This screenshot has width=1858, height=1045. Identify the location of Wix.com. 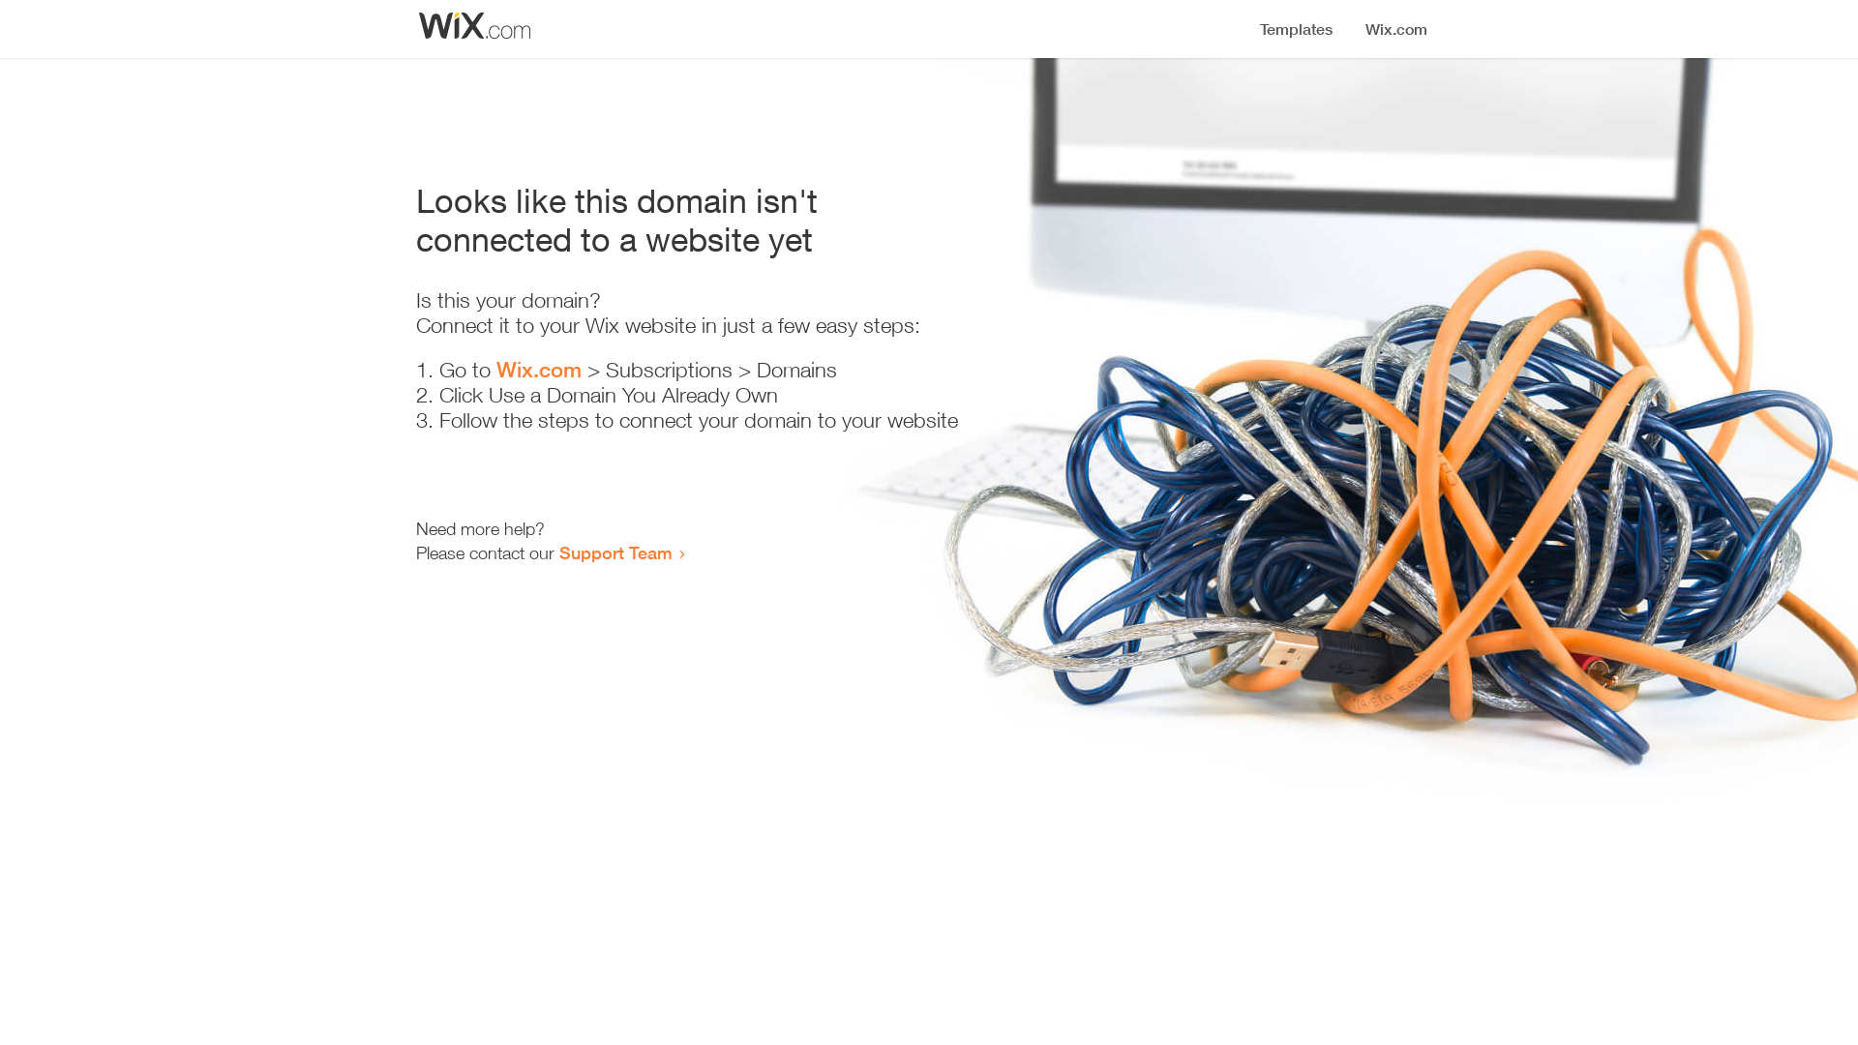
(539, 370).